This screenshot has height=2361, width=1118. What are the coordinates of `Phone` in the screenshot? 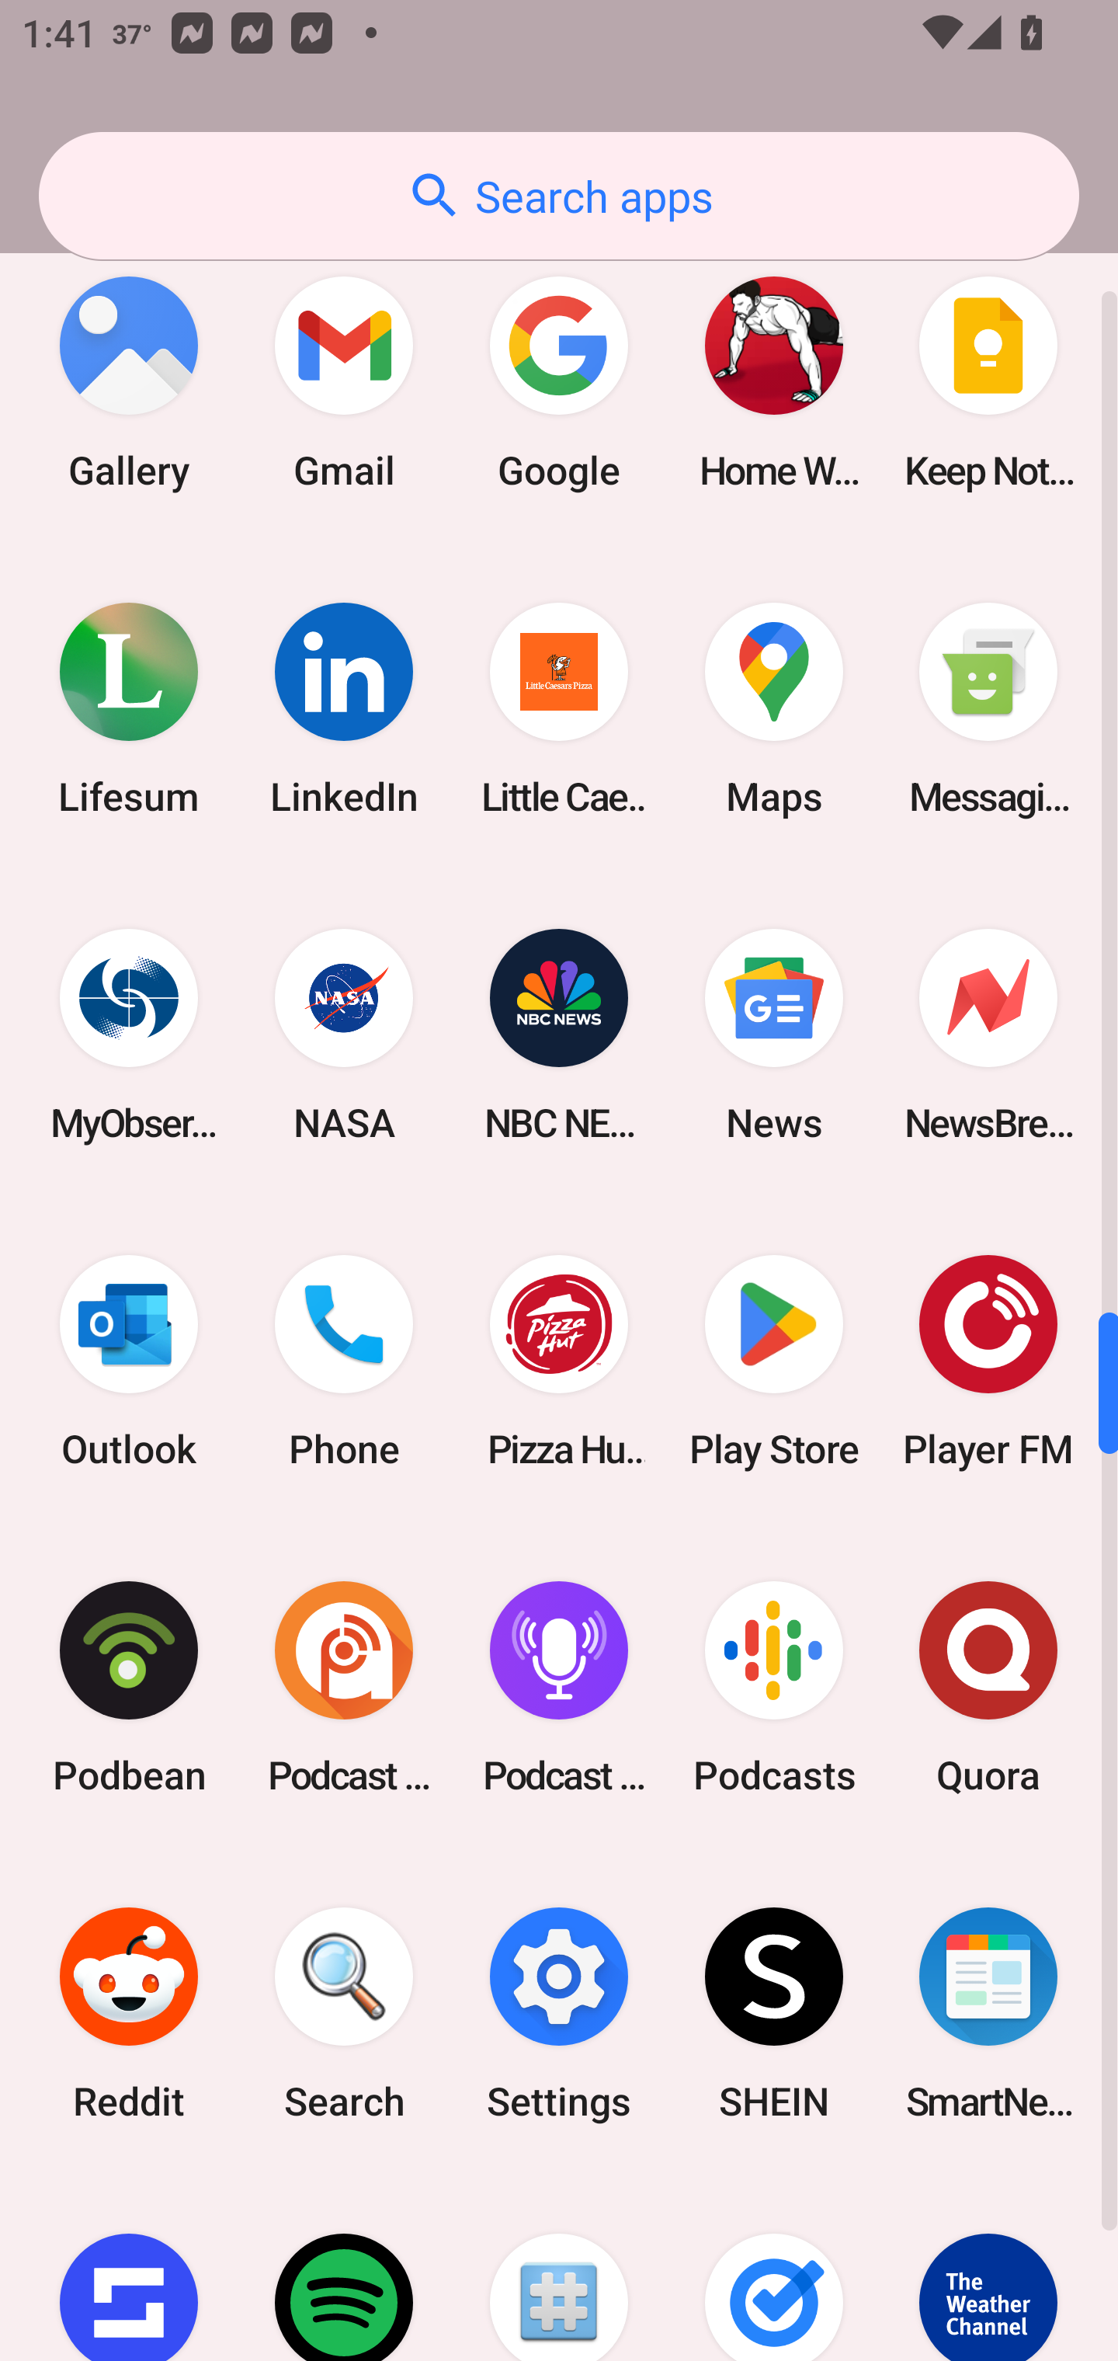 It's located at (344, 1362).